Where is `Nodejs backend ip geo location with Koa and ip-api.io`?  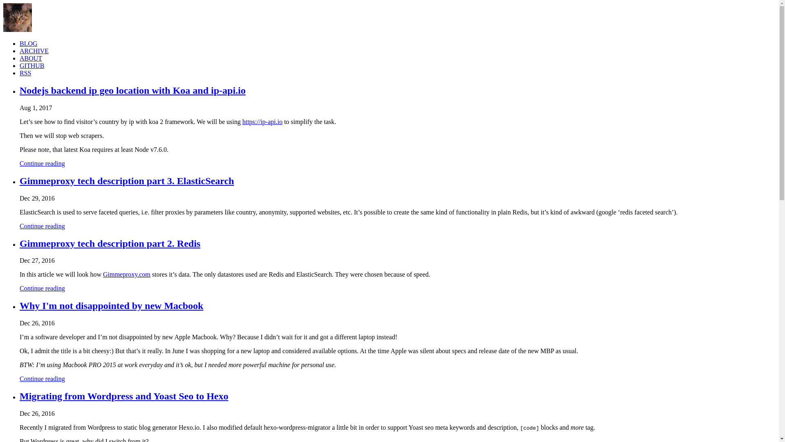
Nodejs backend ip geo location with Koa and ip-api.io is located at coordinates (132, 90).